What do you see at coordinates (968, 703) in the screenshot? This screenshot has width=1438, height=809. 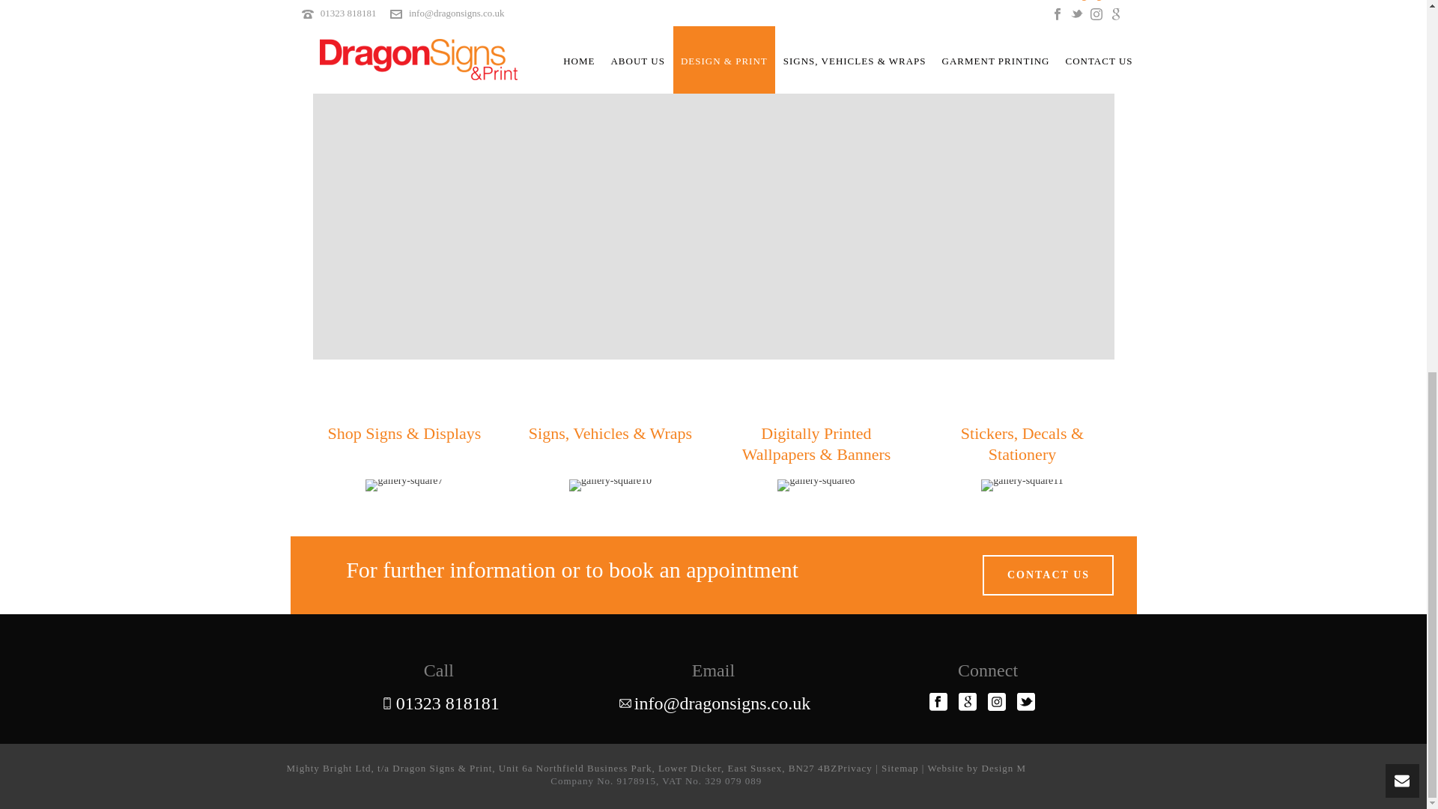 I see `Follow Us on google` at bounding box center [968, 703].